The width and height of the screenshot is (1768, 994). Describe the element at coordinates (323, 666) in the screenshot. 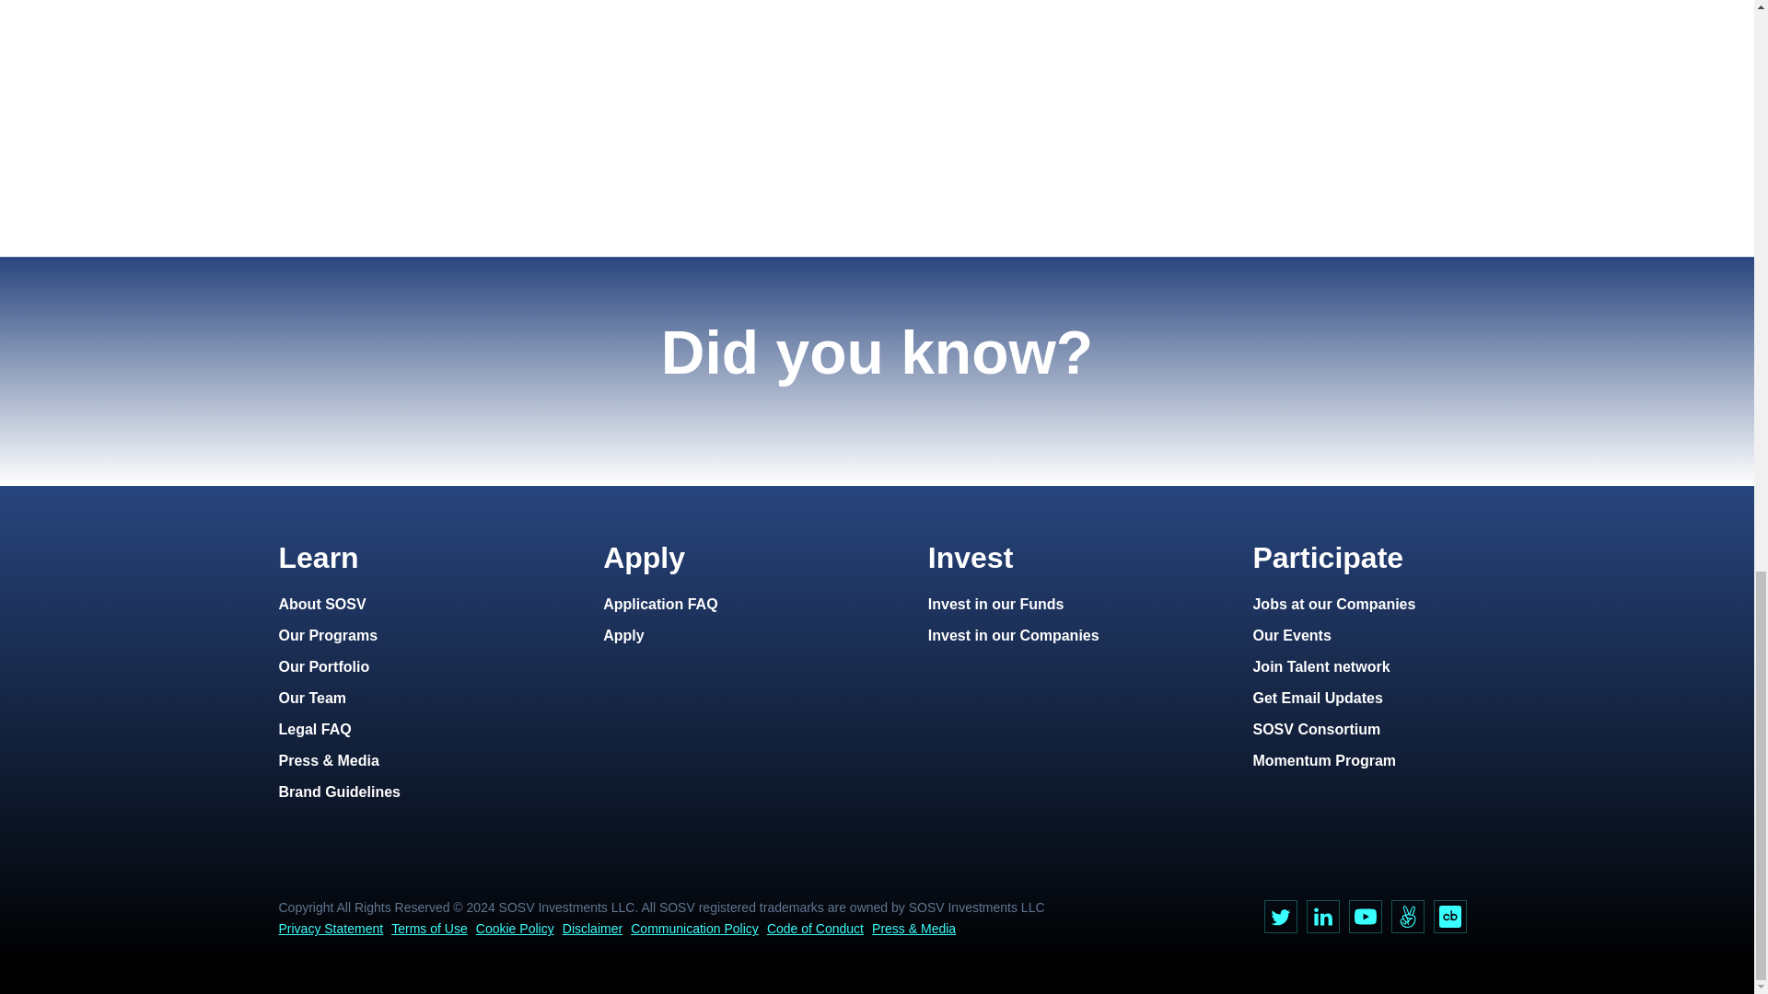

I see `Our Portfolio` at that location.